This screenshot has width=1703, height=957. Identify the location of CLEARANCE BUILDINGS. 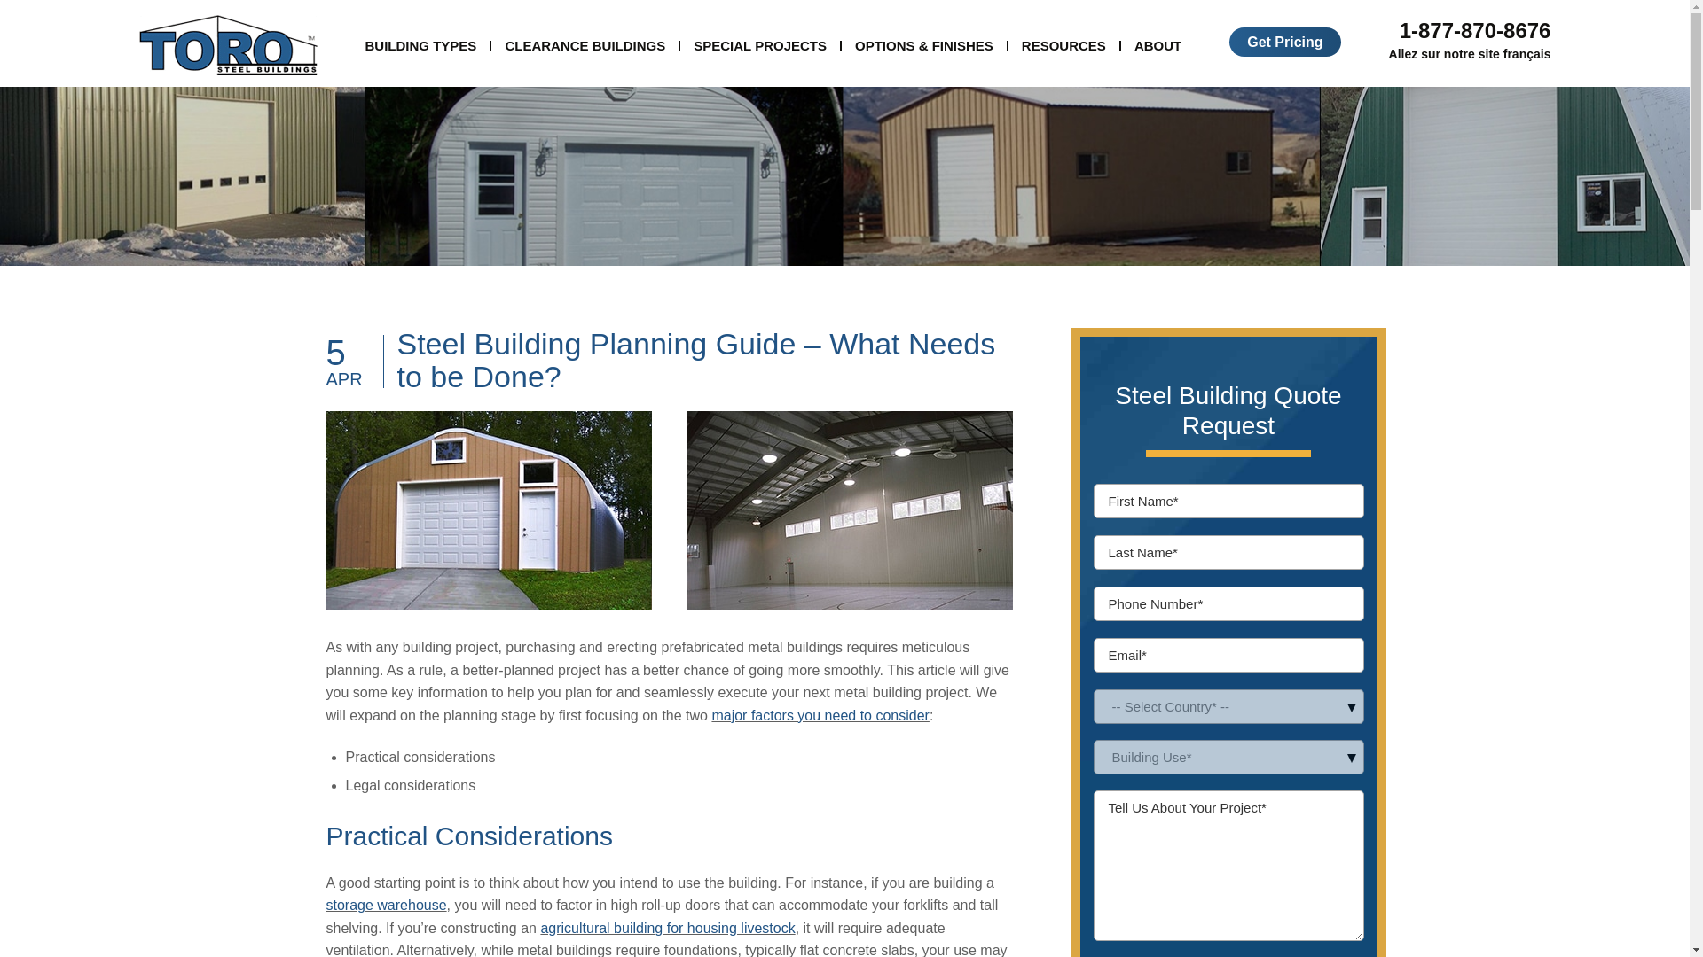
(585, 46).